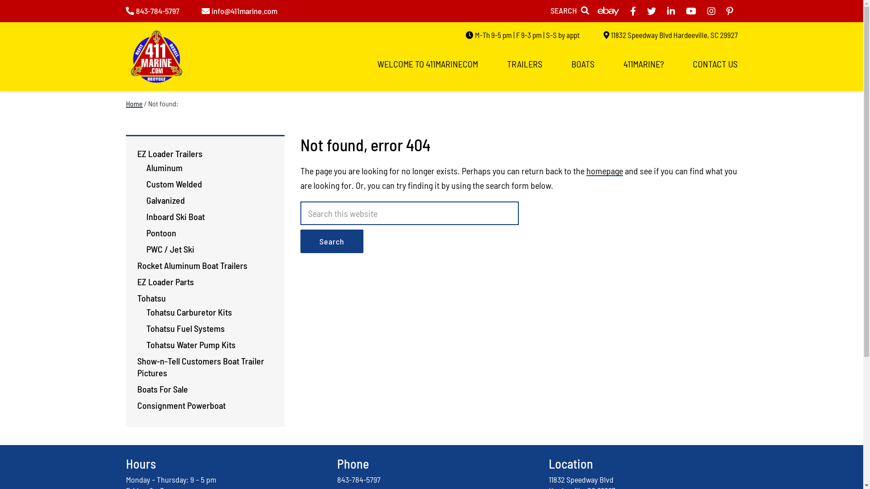 The image size is (870, 489). I want to click on Ebay, so click(608, 11).